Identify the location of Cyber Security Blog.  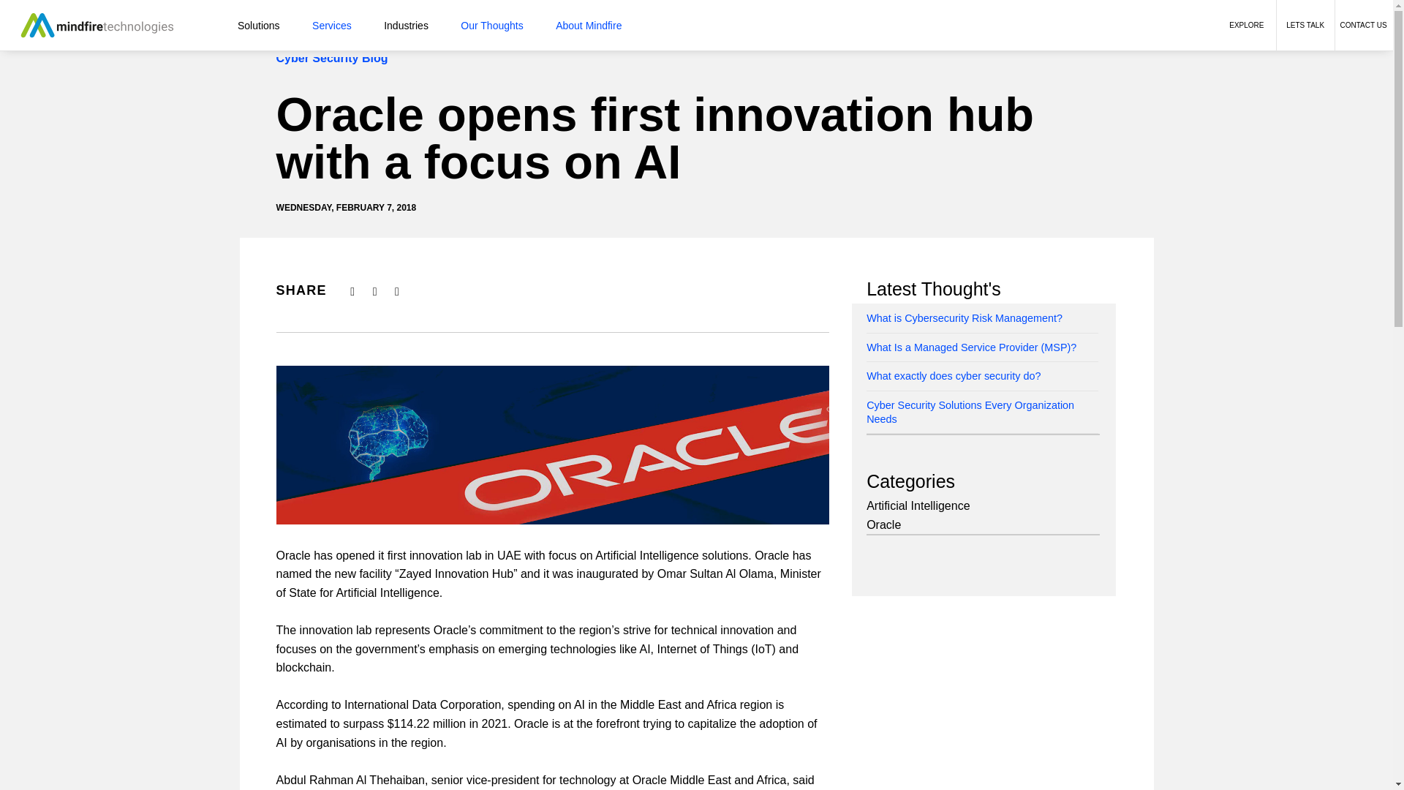
(332, 59).